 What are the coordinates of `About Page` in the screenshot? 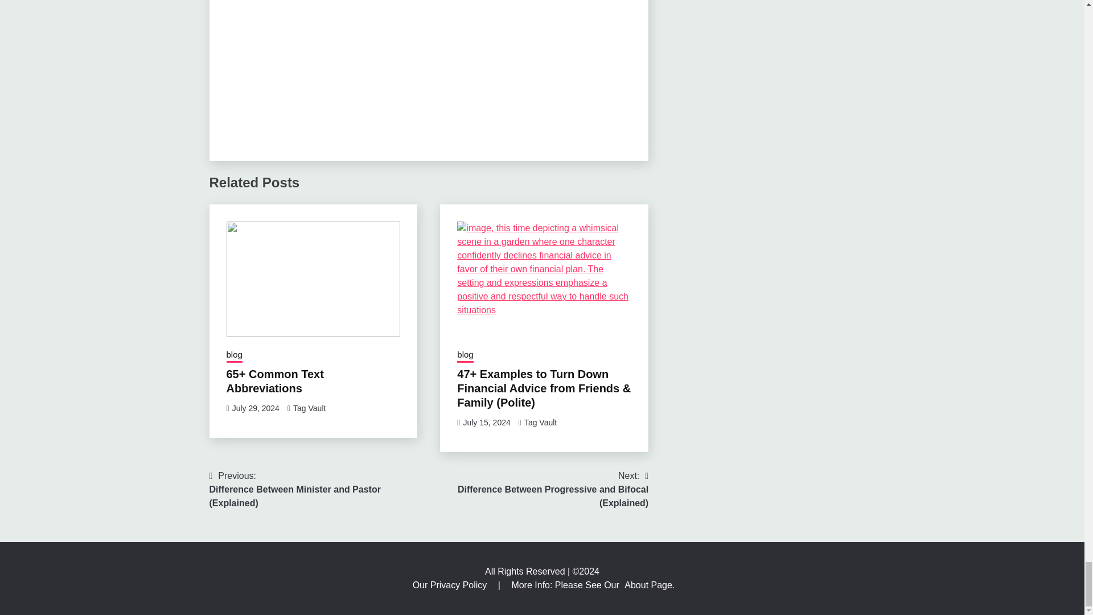 It's located at (648, 585).